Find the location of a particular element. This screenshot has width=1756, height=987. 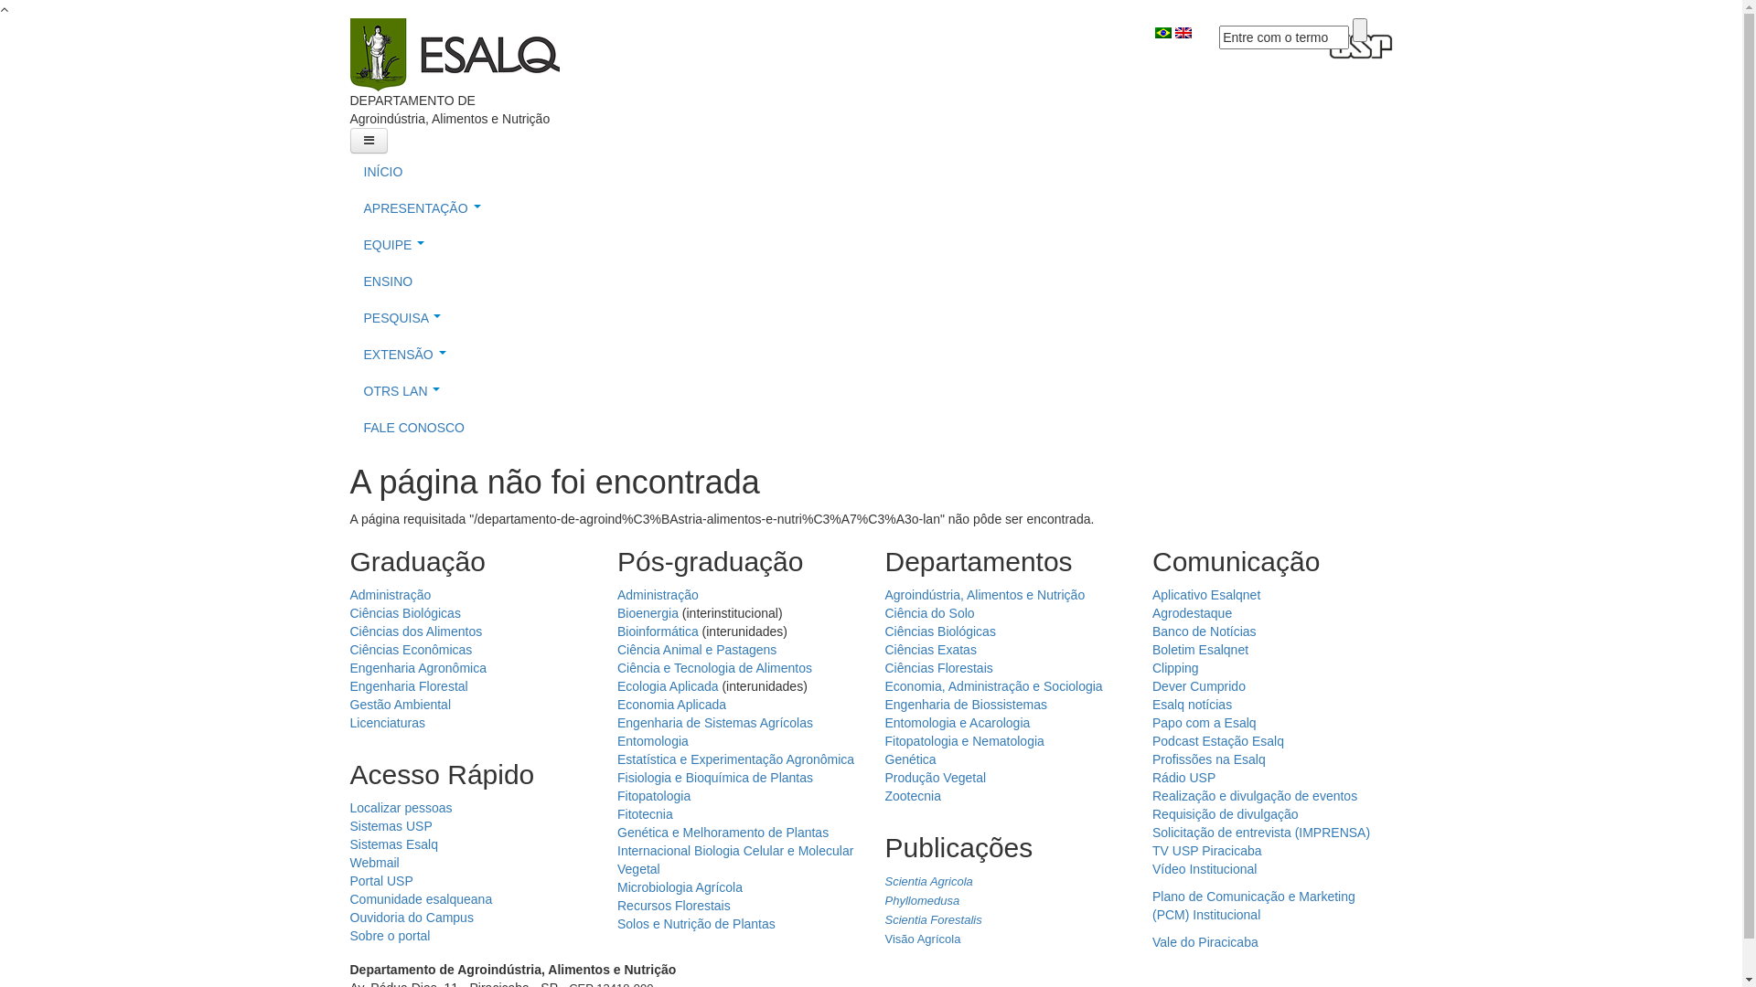

Boletim Esalqnet is located at coordinates (1200, 650).